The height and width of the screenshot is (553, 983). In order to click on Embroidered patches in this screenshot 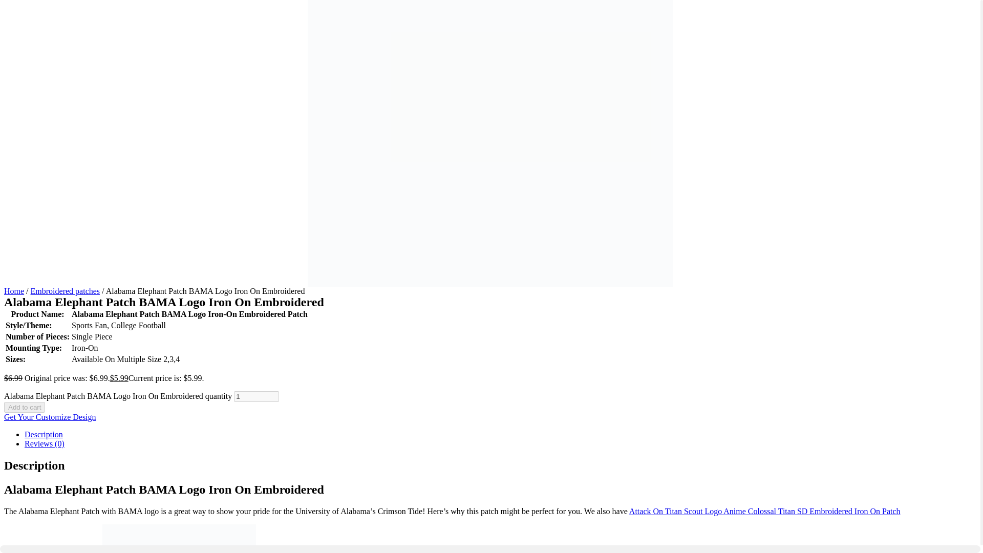, I will do `click(65, 291)`.